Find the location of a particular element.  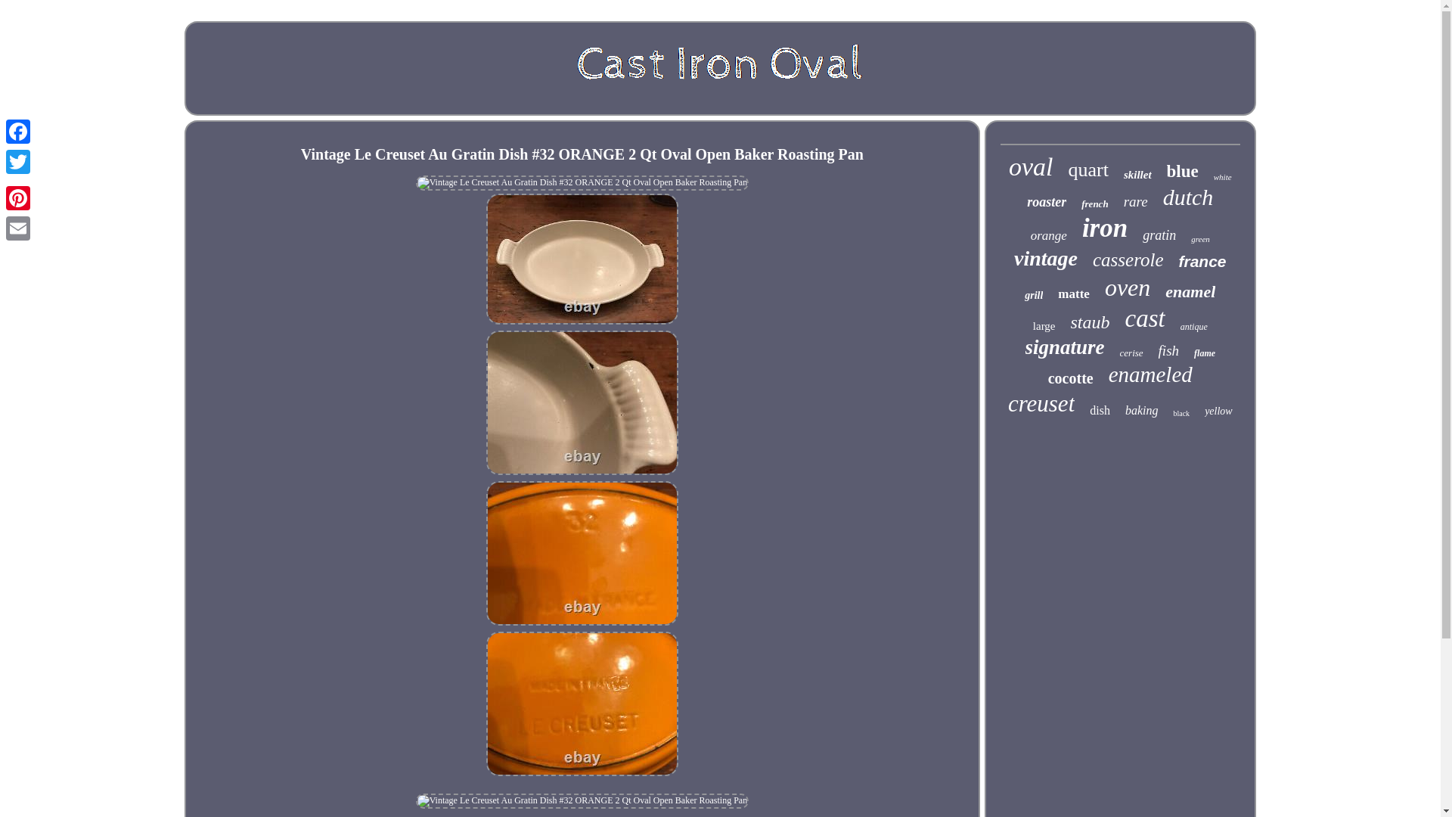

cast is located at coordinates (1145, 318).